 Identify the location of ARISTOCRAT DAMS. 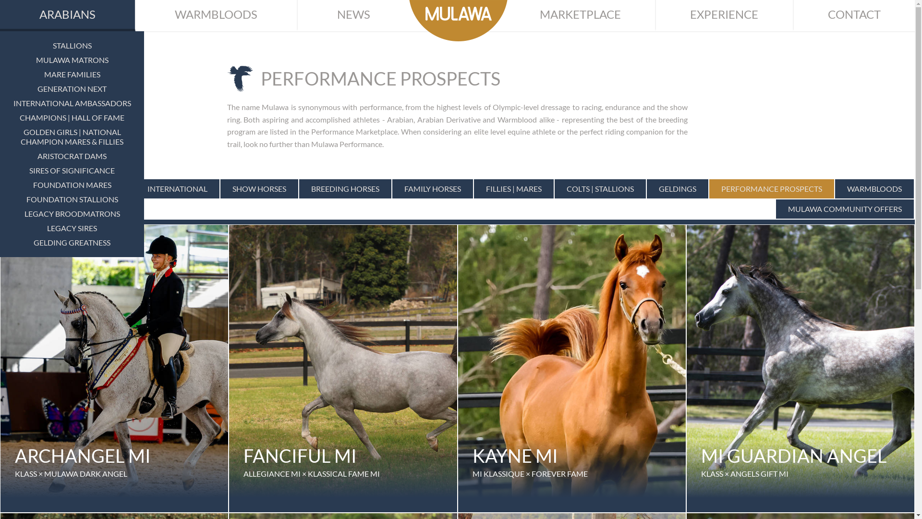
(72, 156).